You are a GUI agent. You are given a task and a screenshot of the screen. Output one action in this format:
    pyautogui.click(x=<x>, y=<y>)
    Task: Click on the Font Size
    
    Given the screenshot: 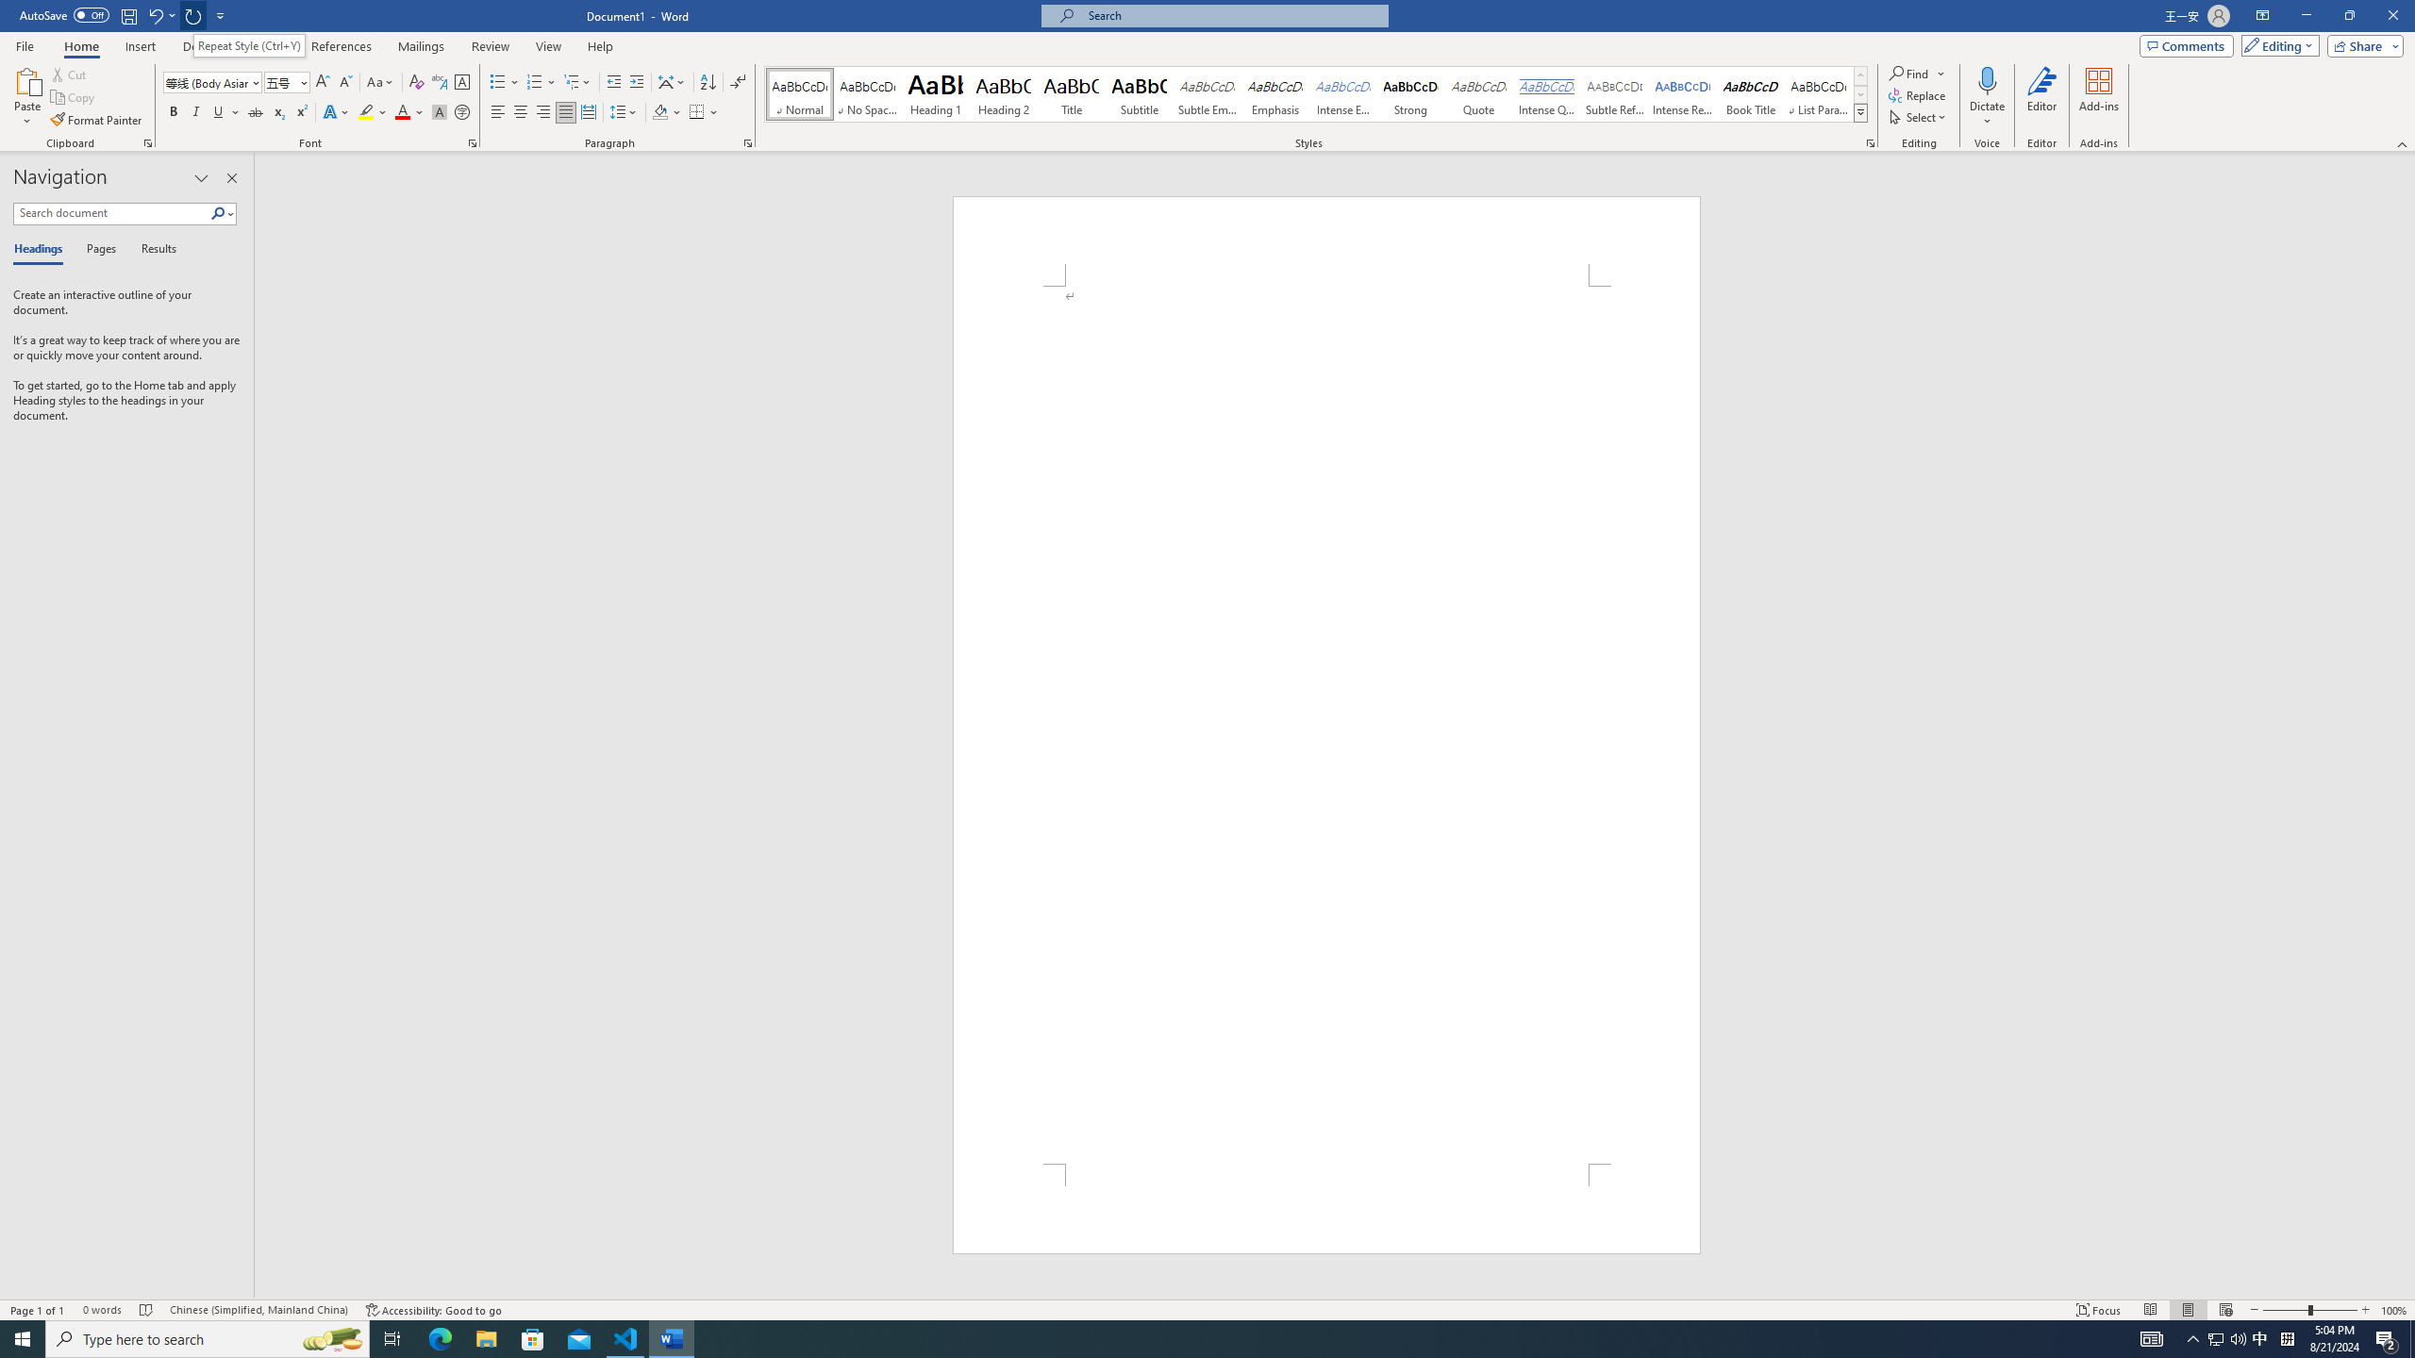 What is the action you would take?
    pyautogui.click(x=287, y=83)
    